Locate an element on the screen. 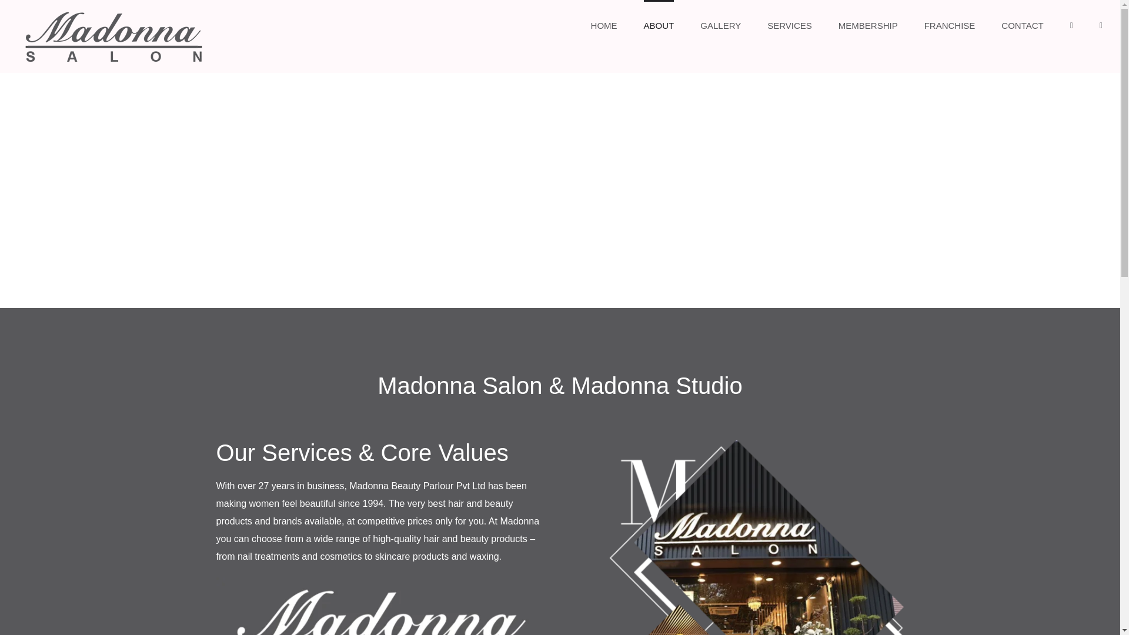  Madonna-Studio-logo is located at coordinates (381, 606).